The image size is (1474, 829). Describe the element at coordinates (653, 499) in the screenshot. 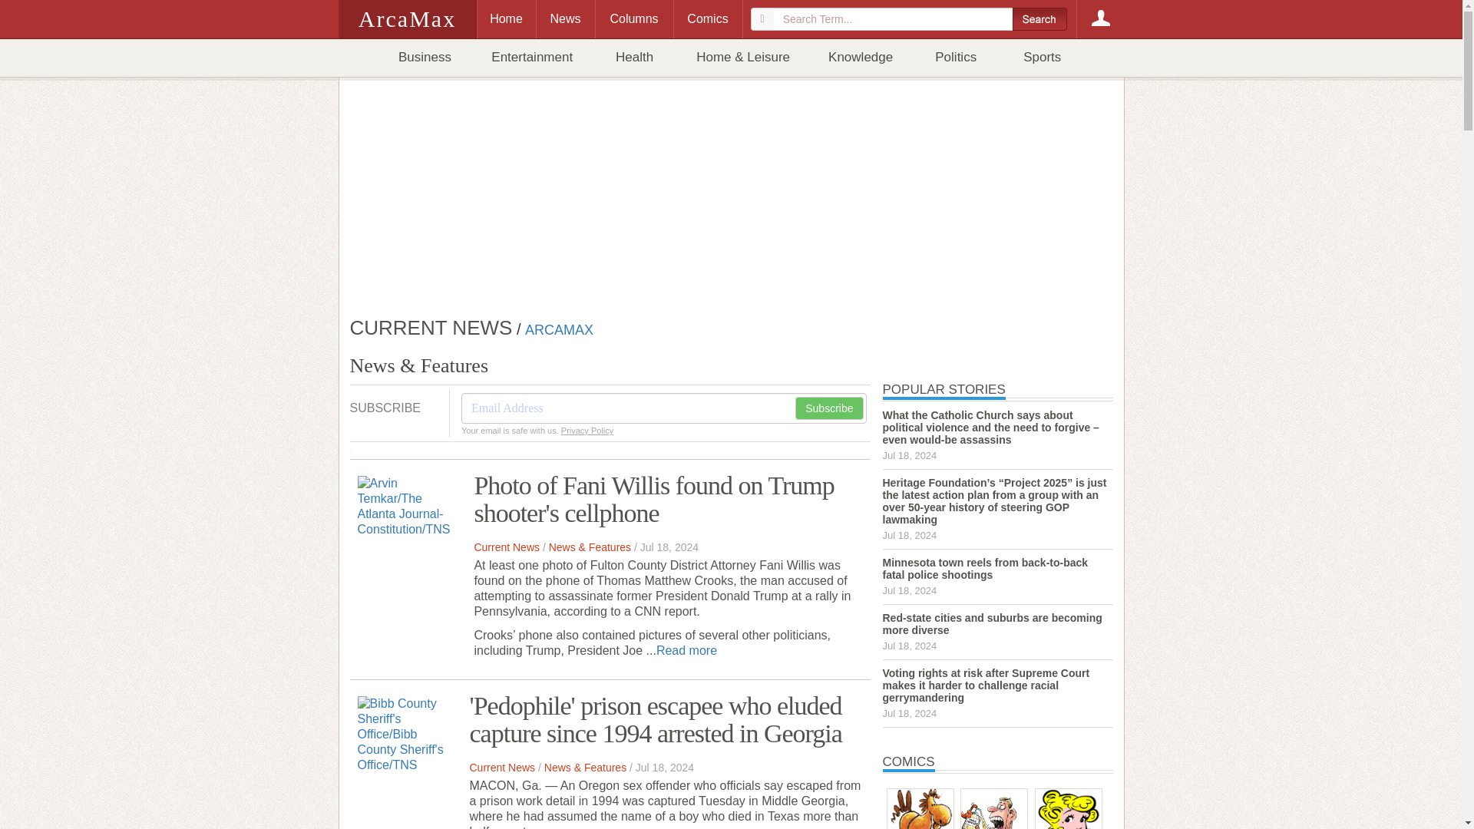

I see `Photo of Fani Willis found on Trump shooter's cellphone` at that location.